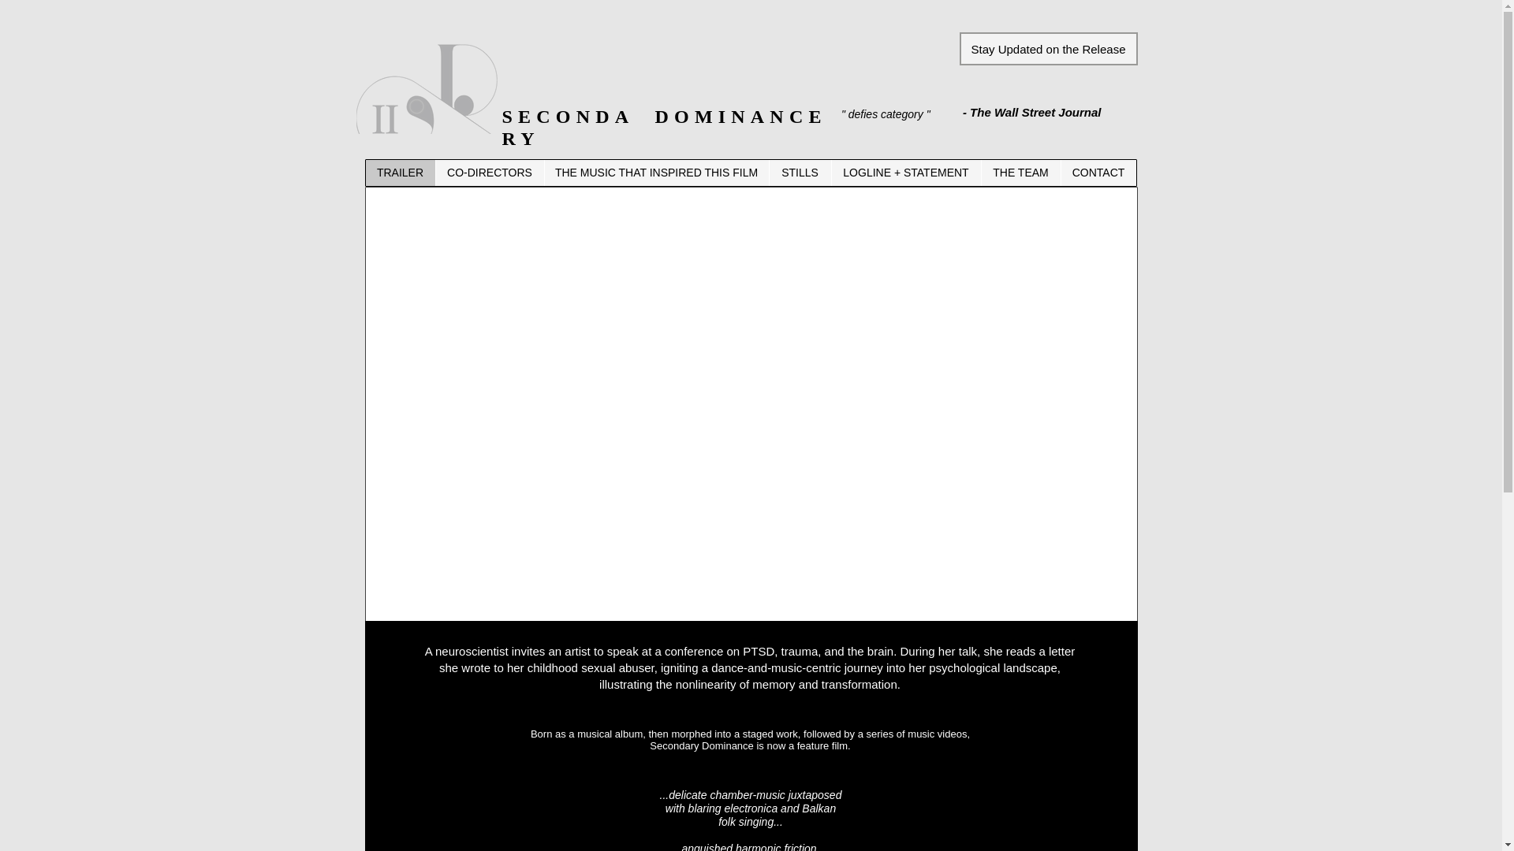 The image size is (1514, 851). What do you see at coordinates (1020, 173) in the screenshot?
I see `THE TEAM` at bounding box center [1020, 173].